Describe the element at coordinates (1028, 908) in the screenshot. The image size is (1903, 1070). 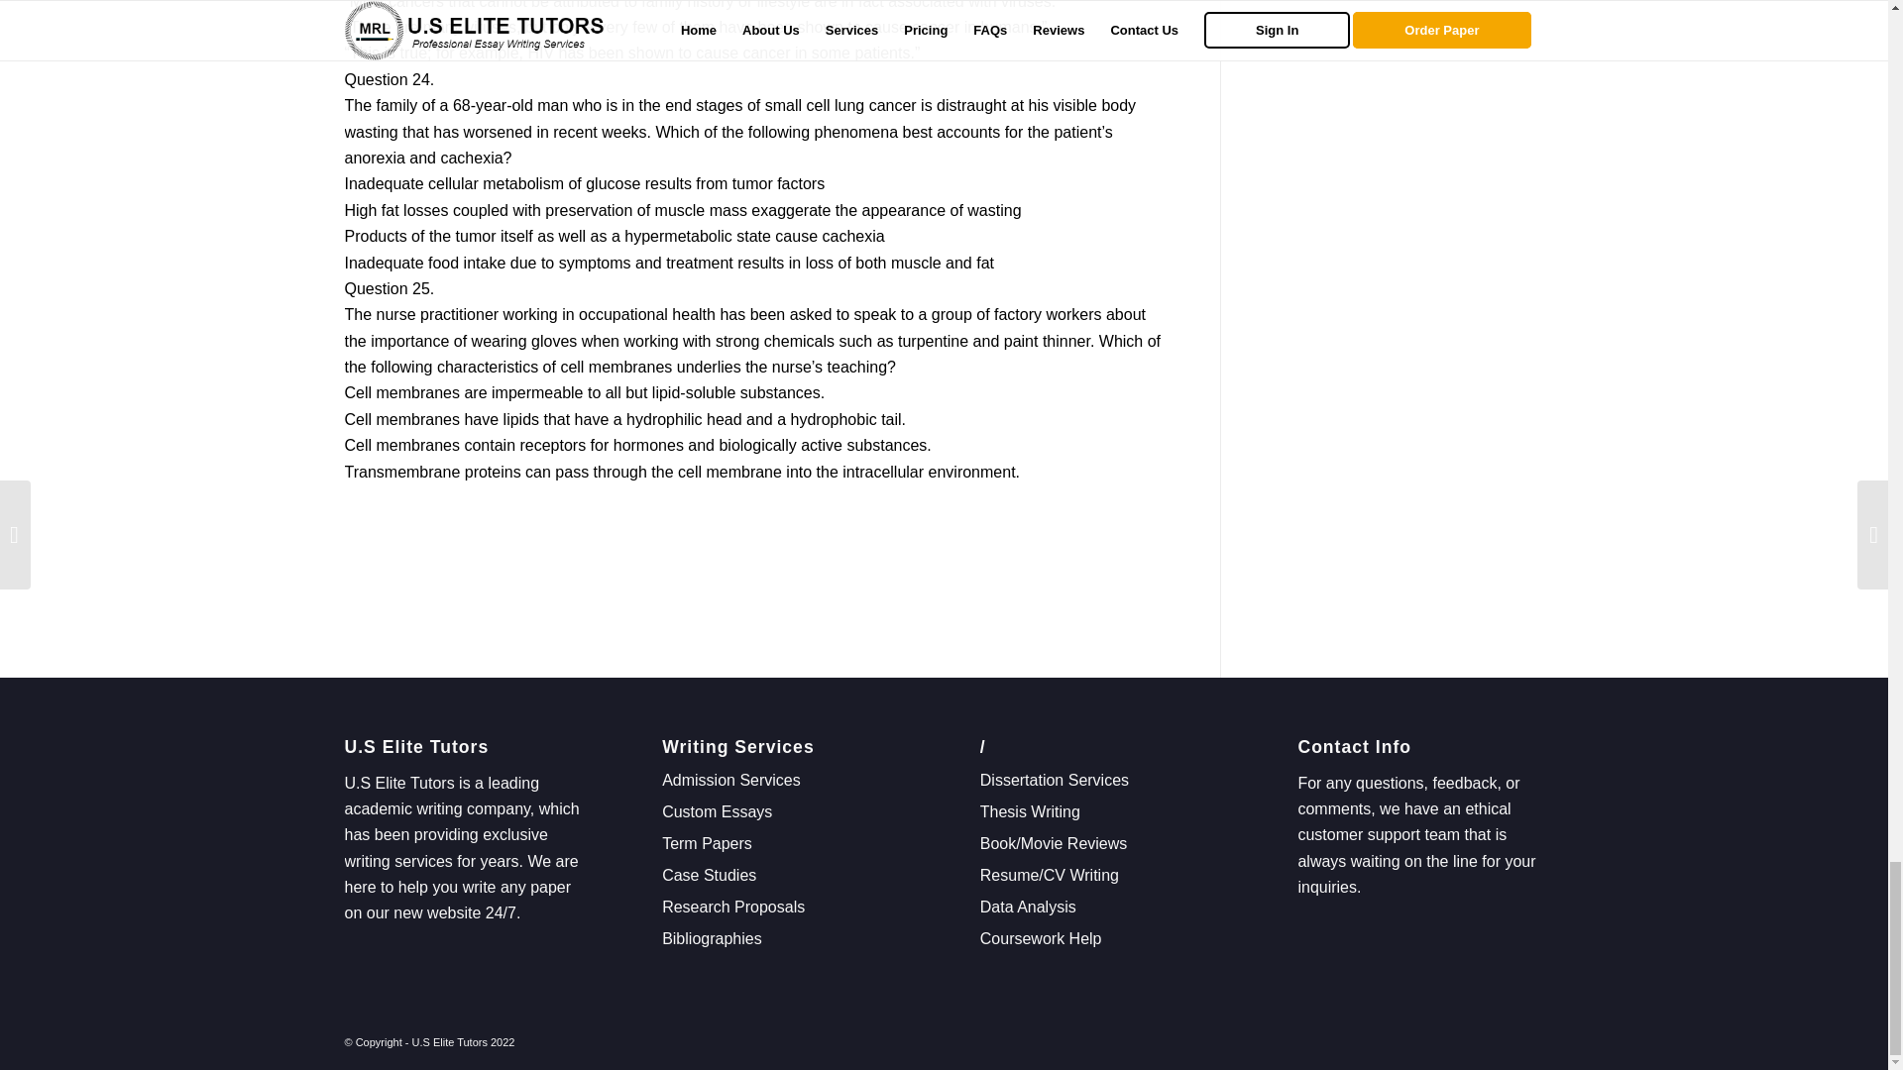
I see `Data Analysis` at that location.